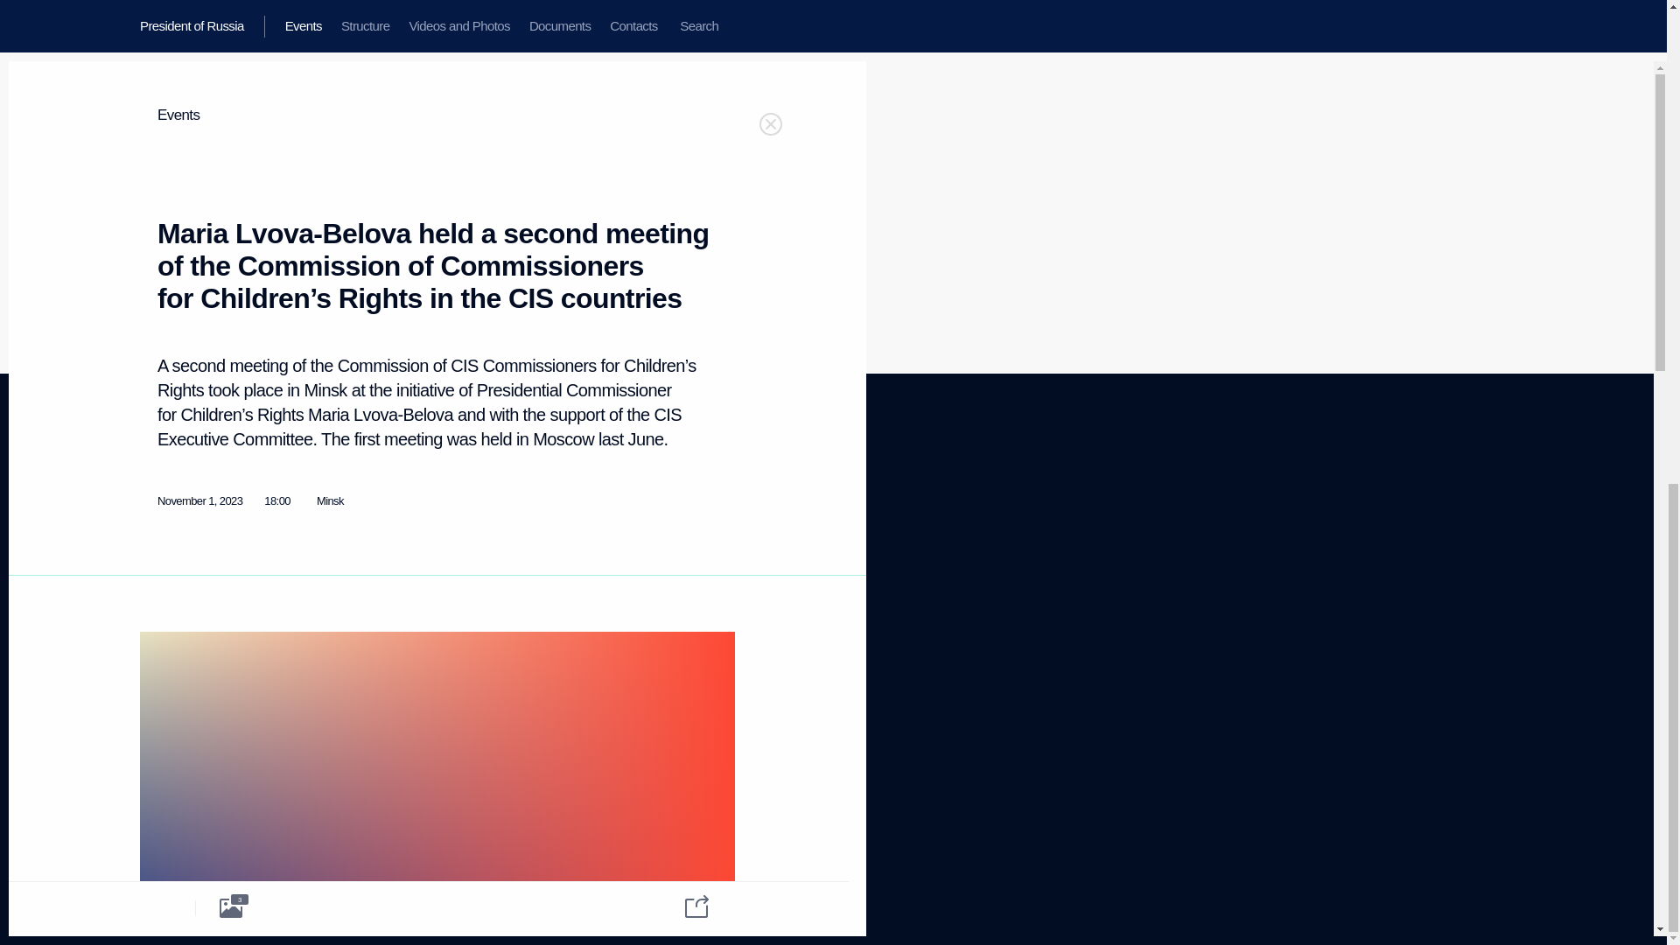 The width and height of the screenshot is (1680, 945). I want to click on For the Media, so click(668, 560).